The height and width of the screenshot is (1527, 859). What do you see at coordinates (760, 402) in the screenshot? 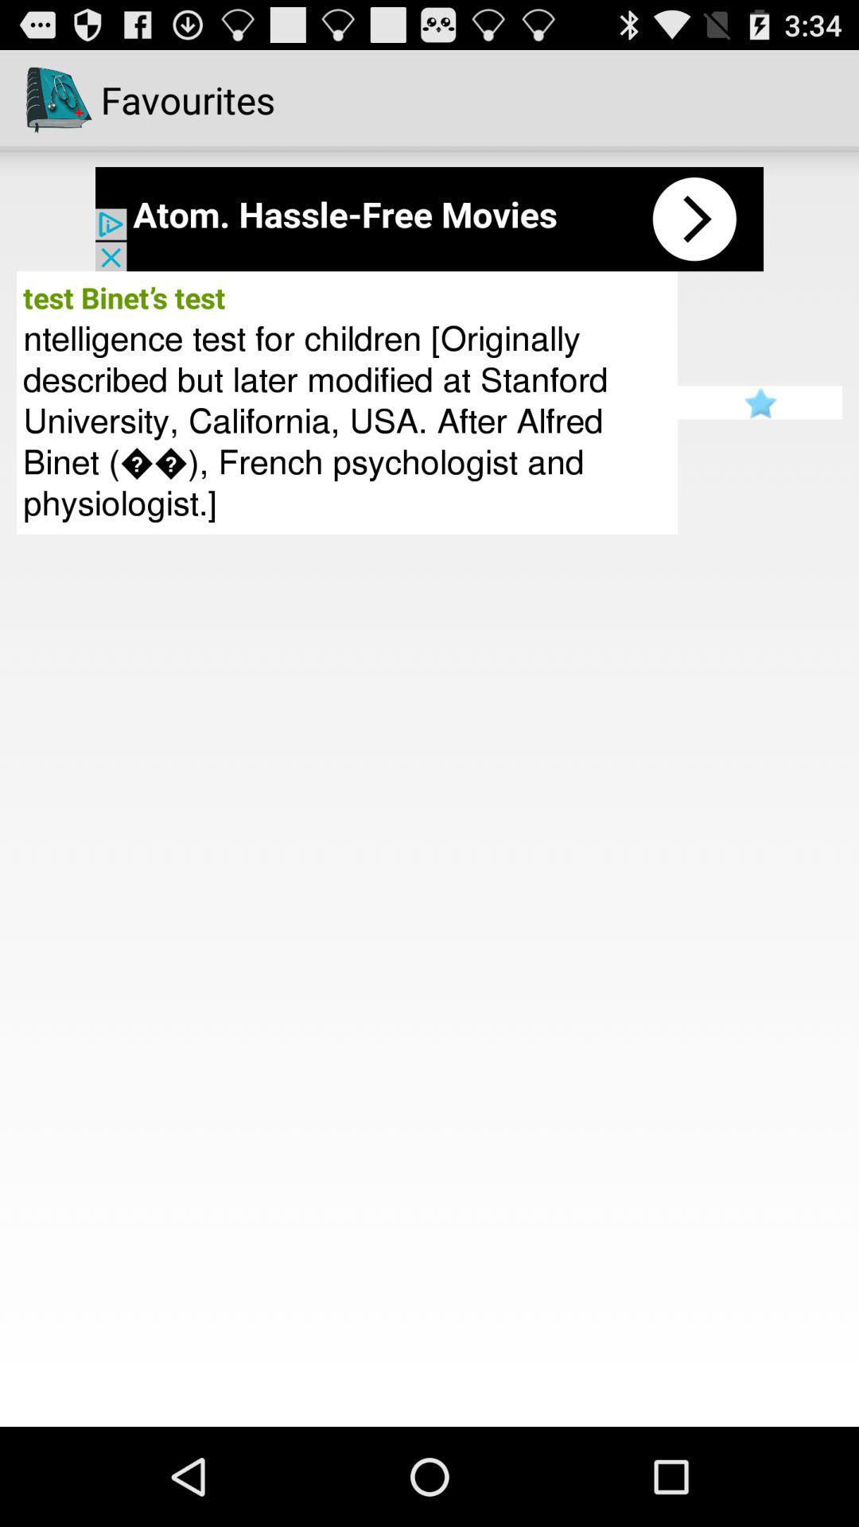
I see `favourite` at bounding box center [760, 402].